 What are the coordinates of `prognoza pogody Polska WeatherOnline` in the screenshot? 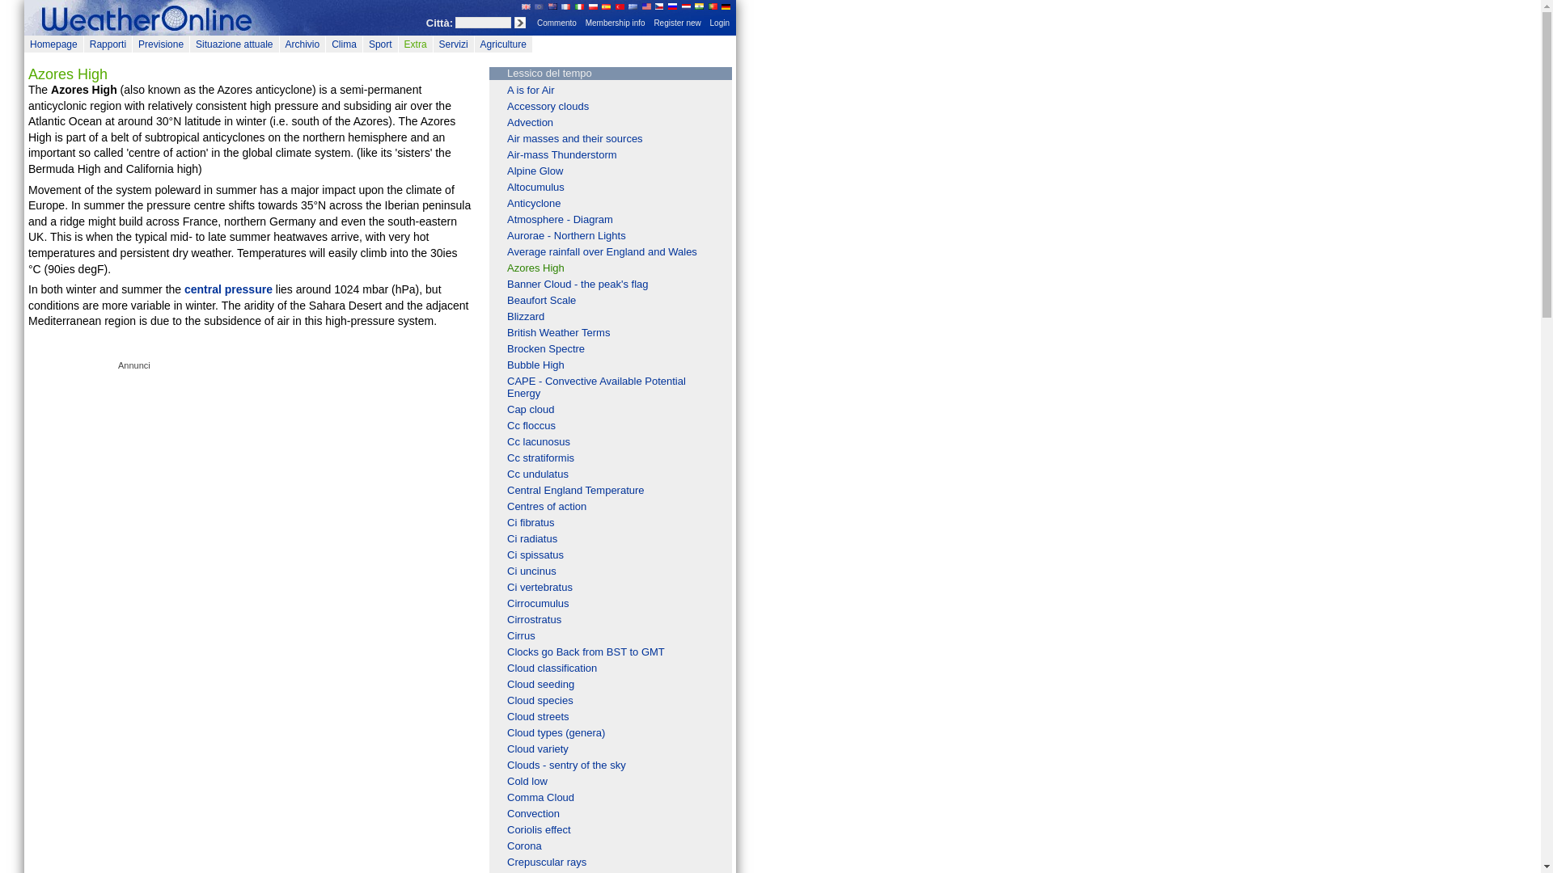 It's located at (593, 6).